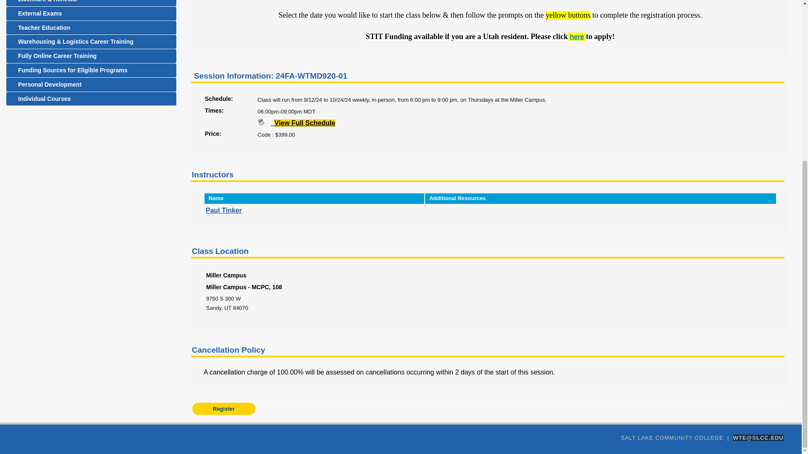 The height and width of the screenshot is (454, 808). Describe the element at coordinates (224, 210) in the screenshot. I see `Paul Tinker` at that location.